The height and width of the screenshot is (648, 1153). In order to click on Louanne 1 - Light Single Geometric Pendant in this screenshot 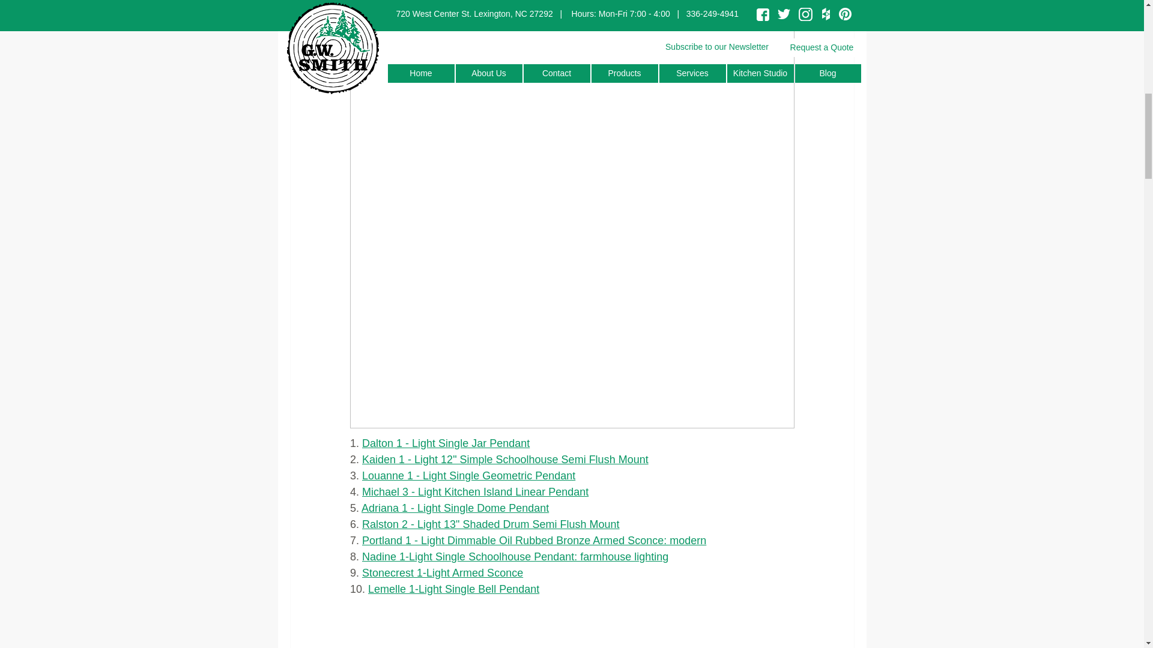, I will do `click(468, 476)`.